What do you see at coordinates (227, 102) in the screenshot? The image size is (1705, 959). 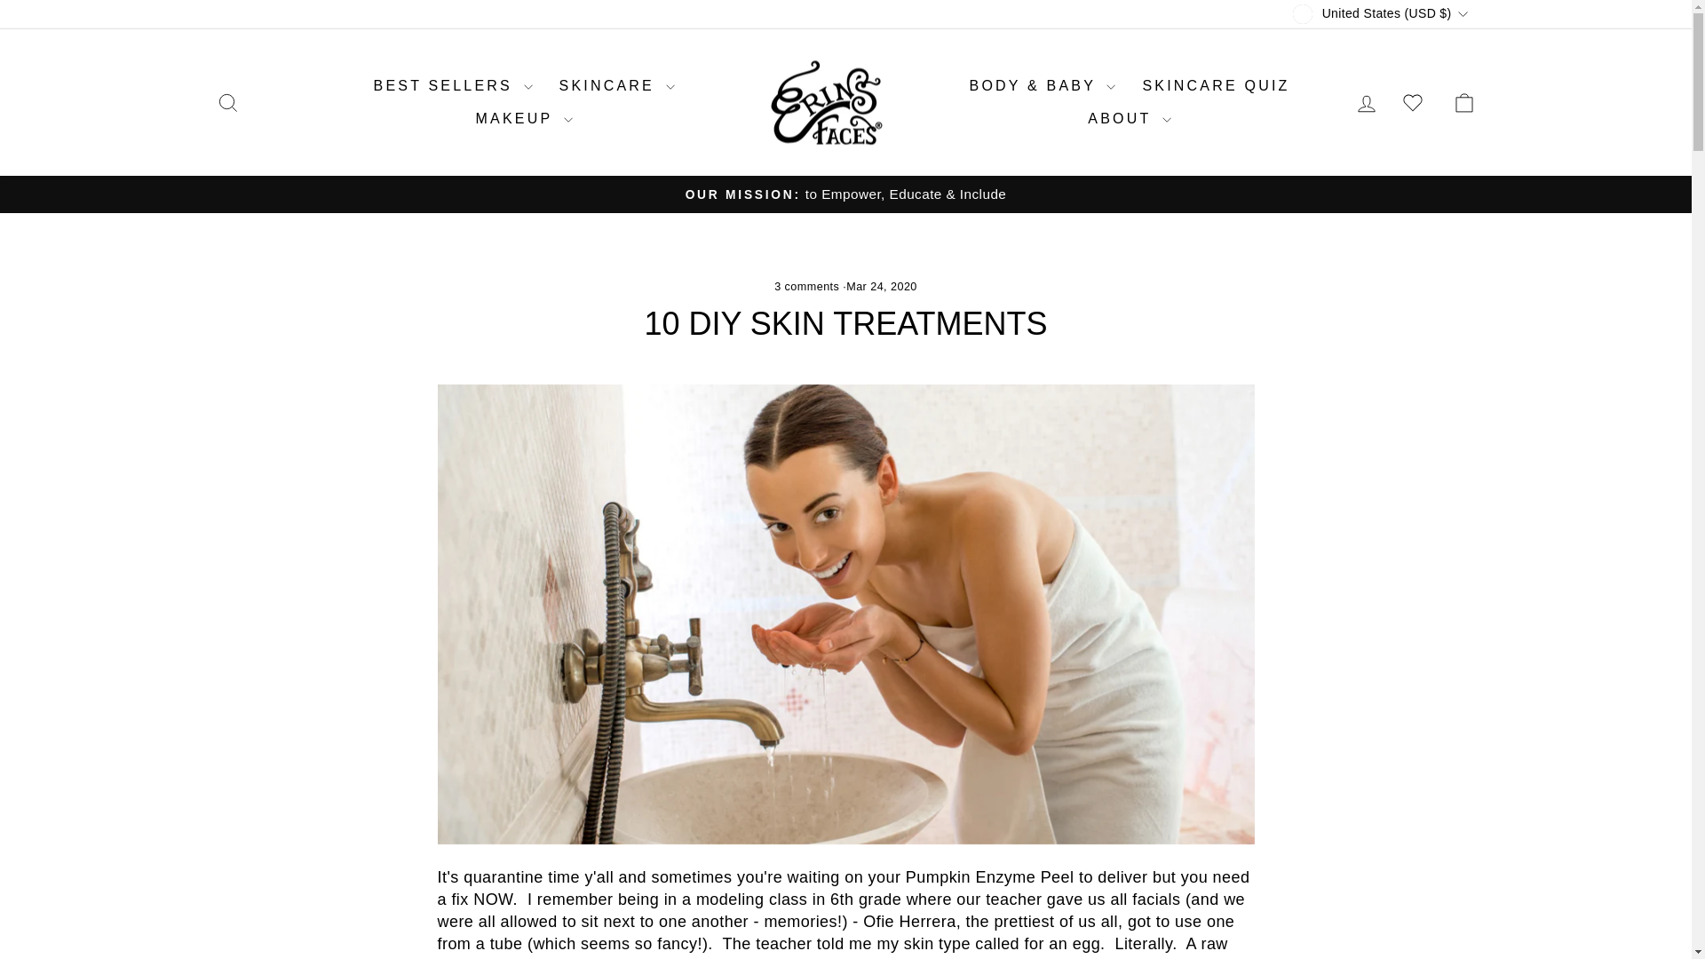 I see `ICON-SEARCH` at bounding box center [227, 102].